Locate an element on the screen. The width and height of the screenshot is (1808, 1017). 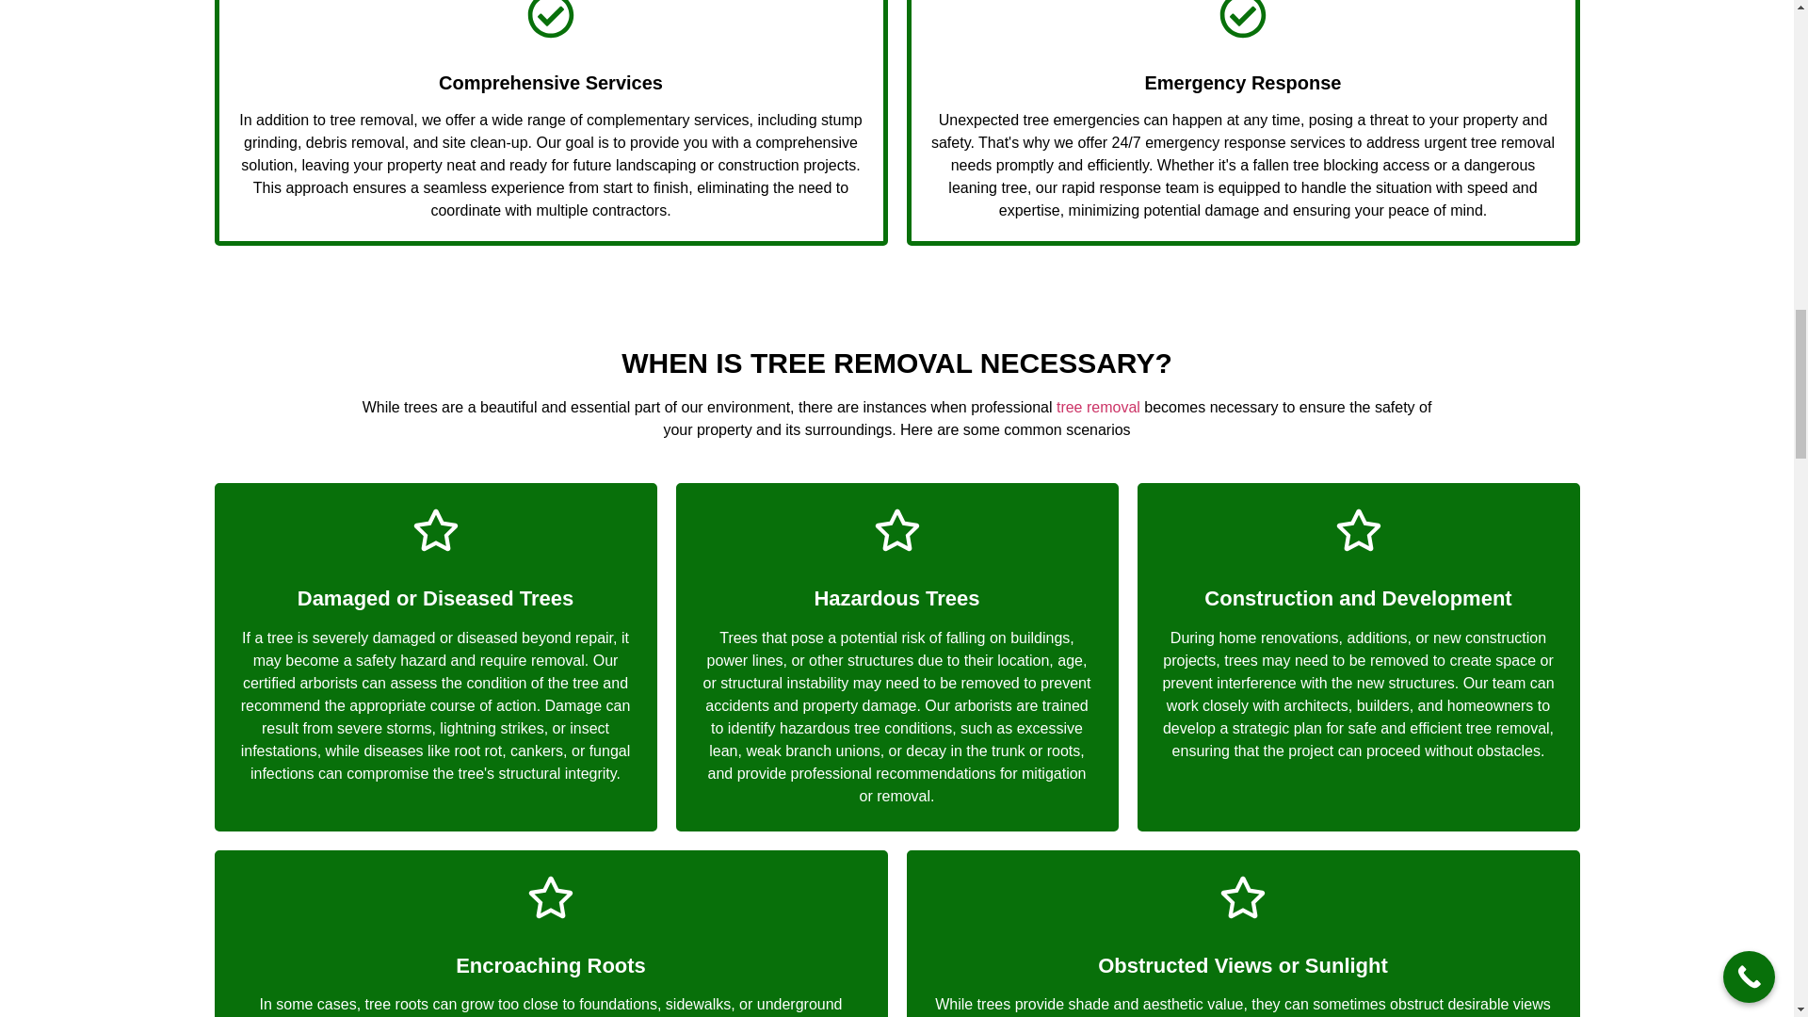
Encroaching Roots is located at coordinates (550, 965).